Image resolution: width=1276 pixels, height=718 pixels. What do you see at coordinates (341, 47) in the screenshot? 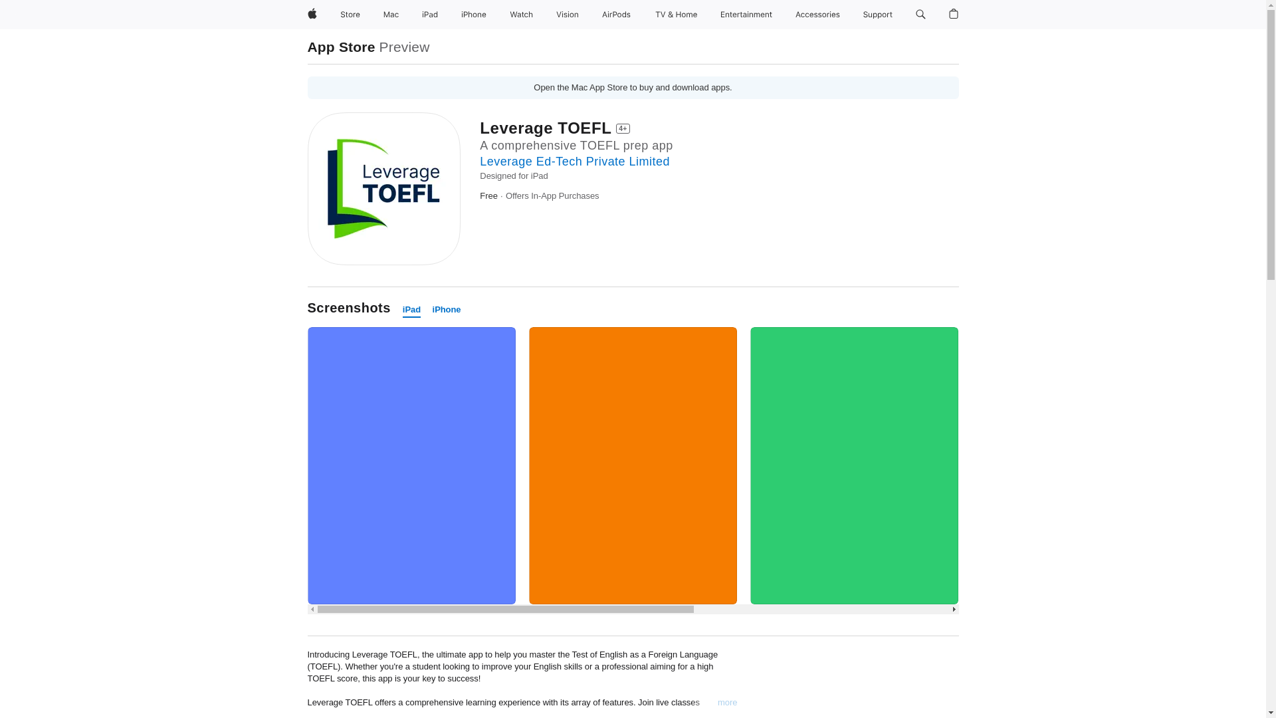
I see `App Store` at bounding box center [341, 47].